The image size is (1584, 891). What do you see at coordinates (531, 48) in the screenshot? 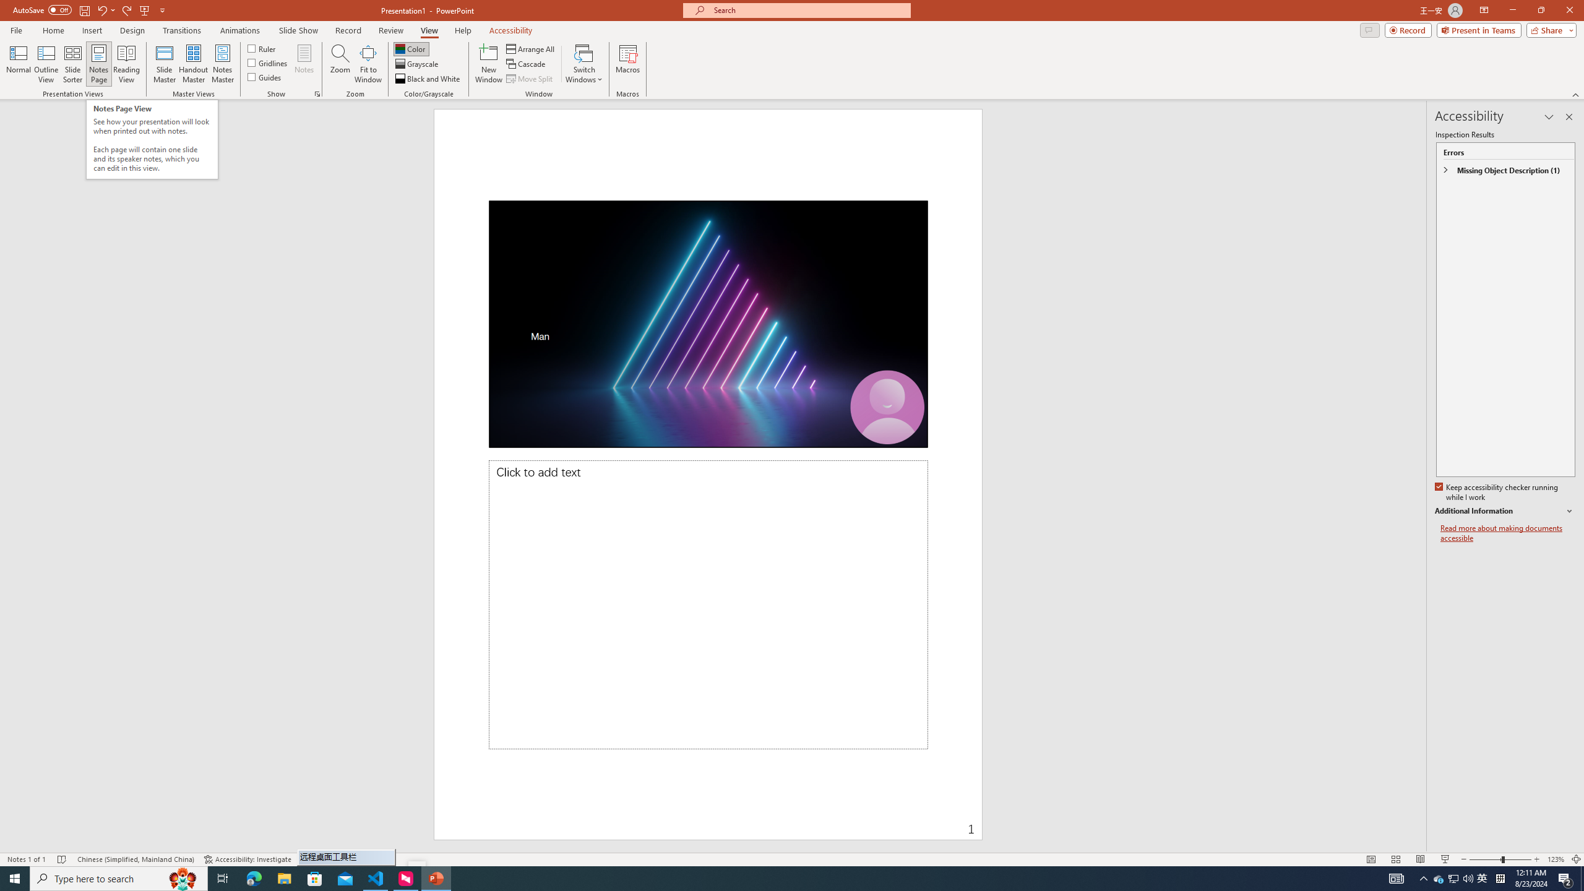
I see `Arrange All` at bounding box center [531, 48].